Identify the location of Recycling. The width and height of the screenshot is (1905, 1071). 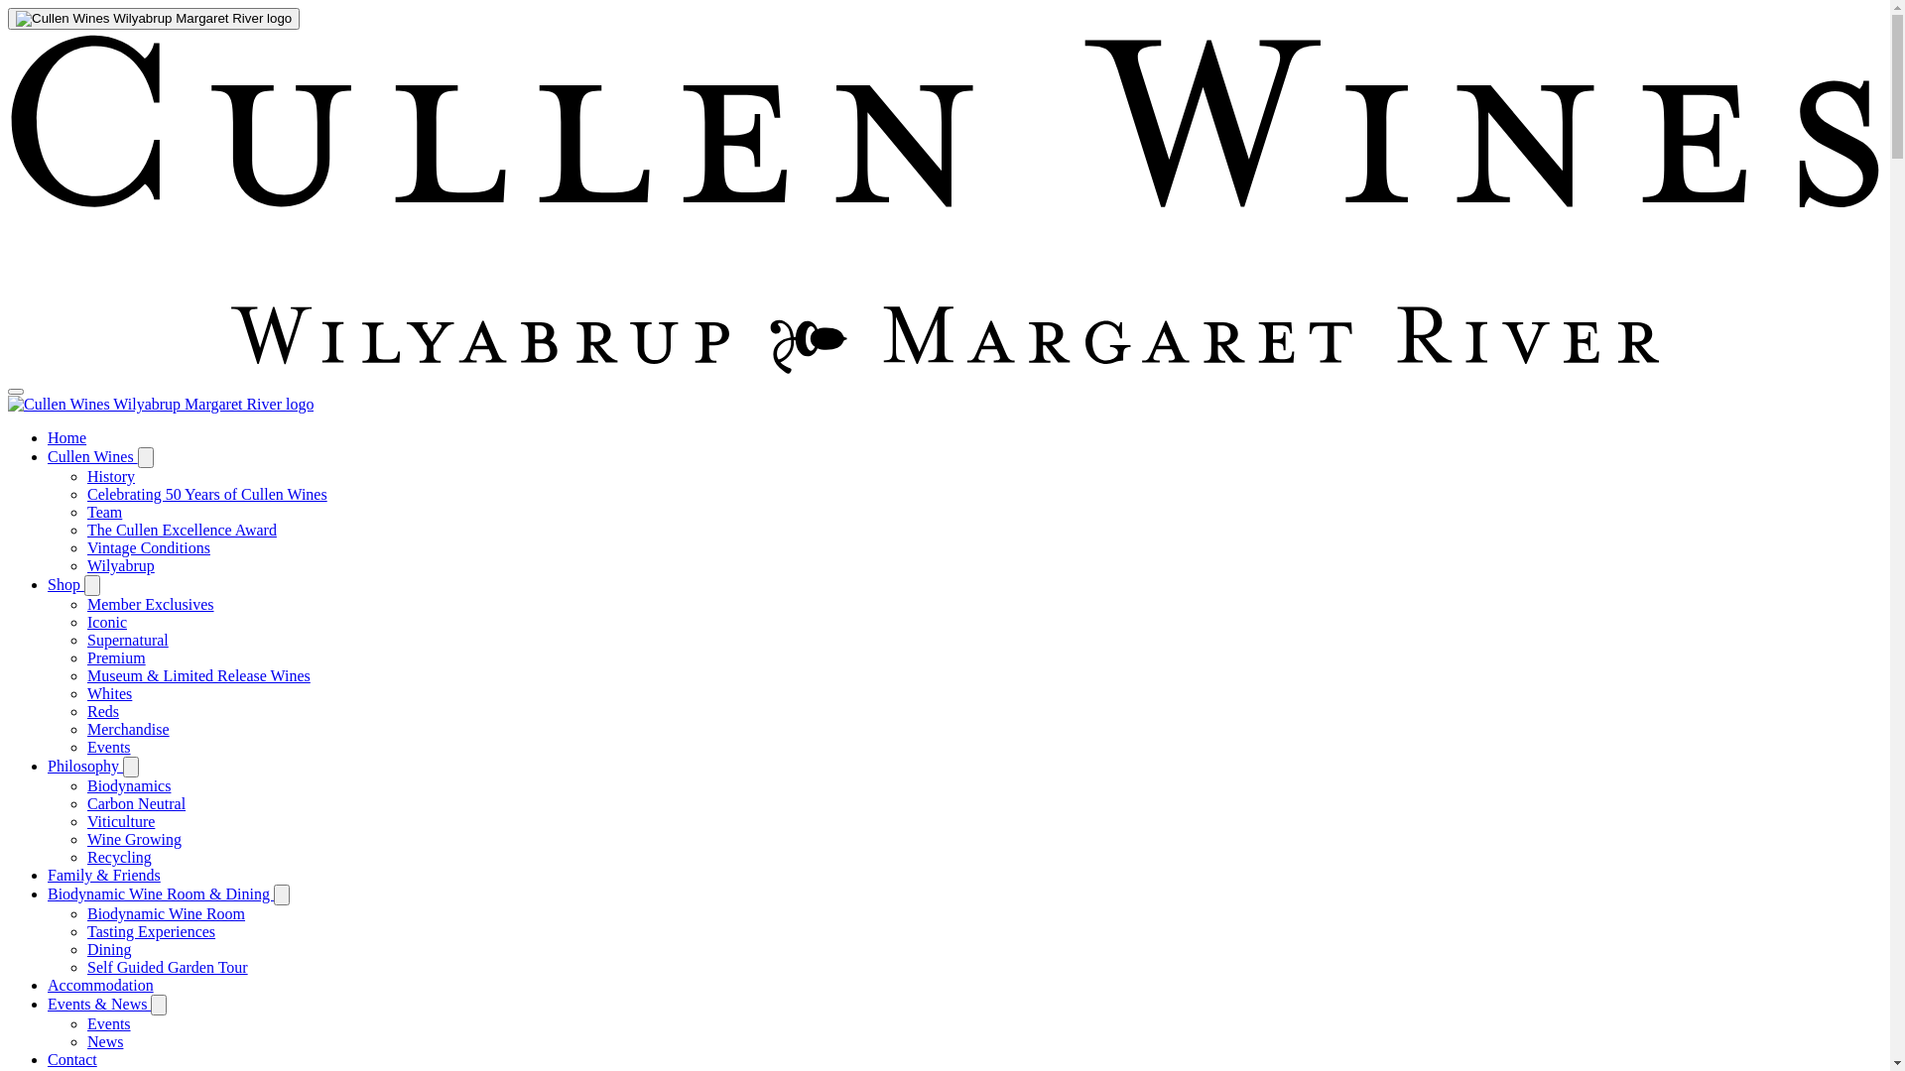
(119, 857).